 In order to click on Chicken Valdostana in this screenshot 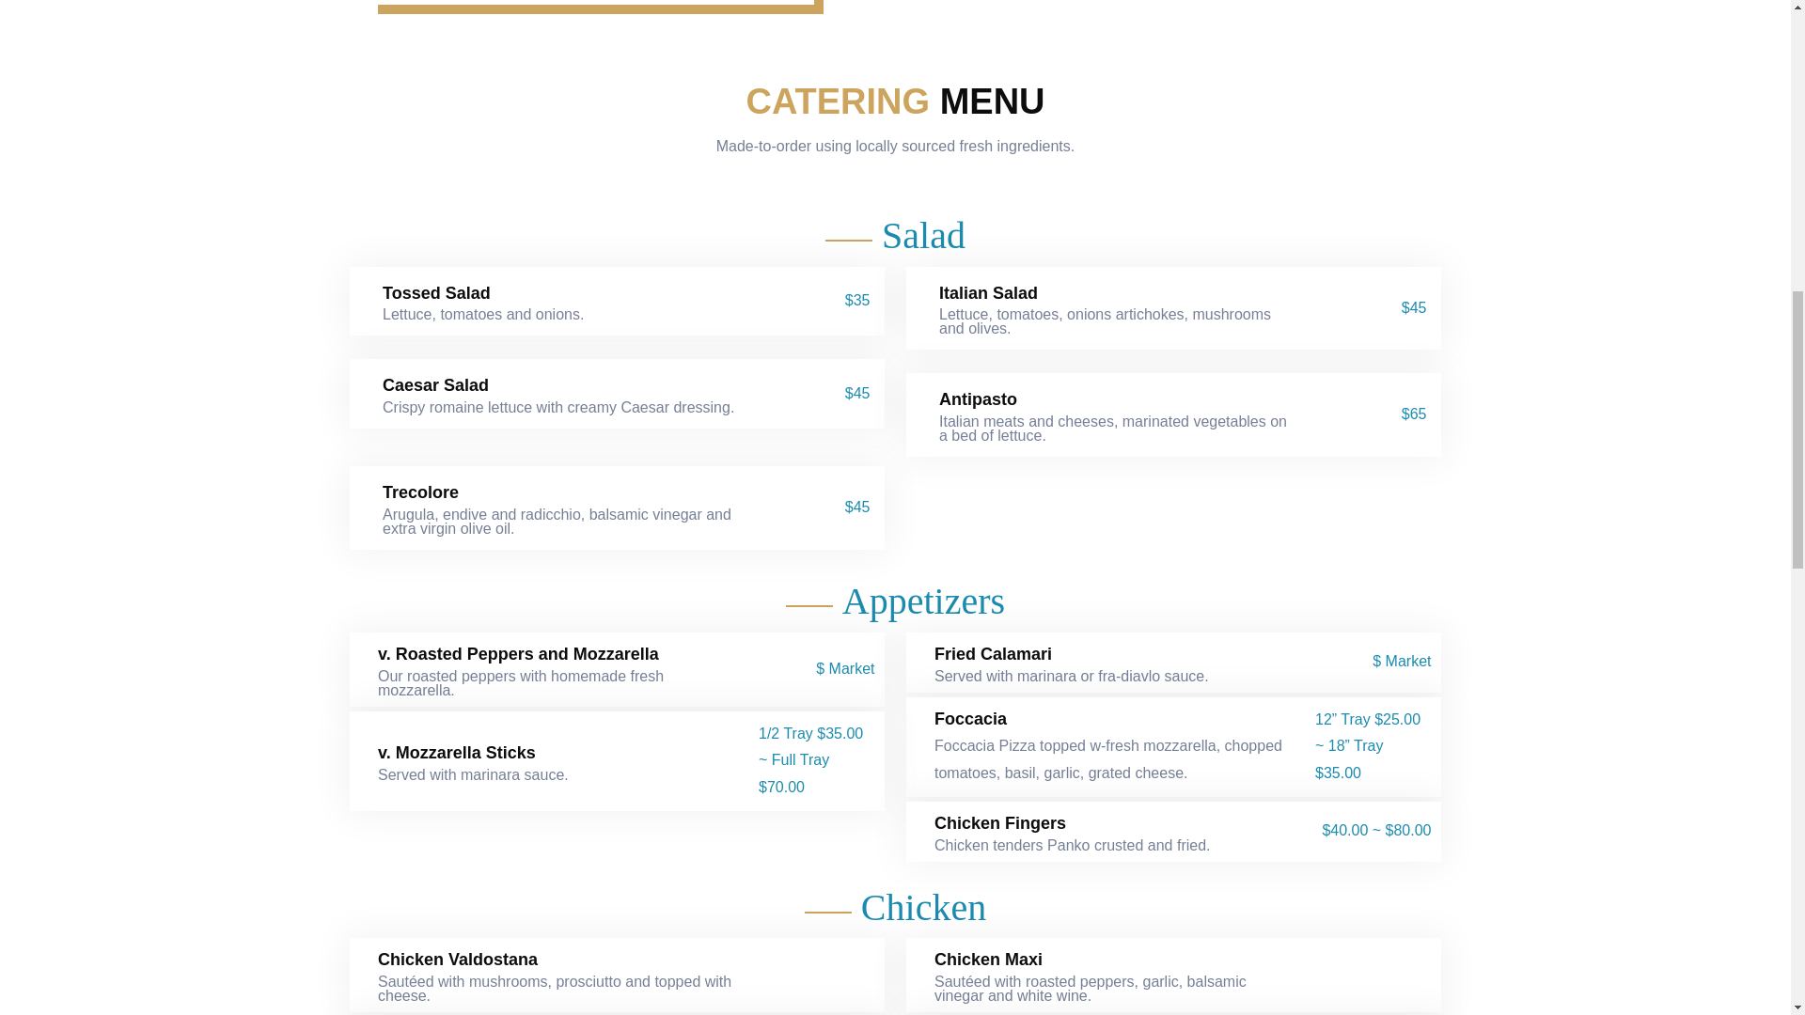, I will do `click(457, 960)`.